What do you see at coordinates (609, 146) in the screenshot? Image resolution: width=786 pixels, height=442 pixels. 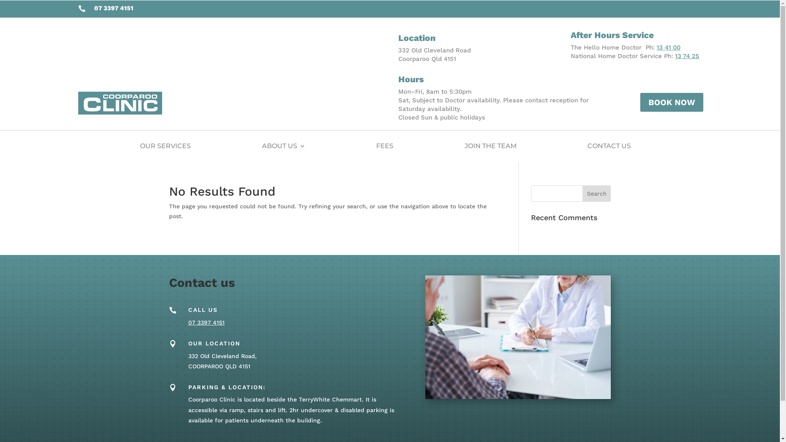 I see `CONTACT US` at bounding box center [609, 146].